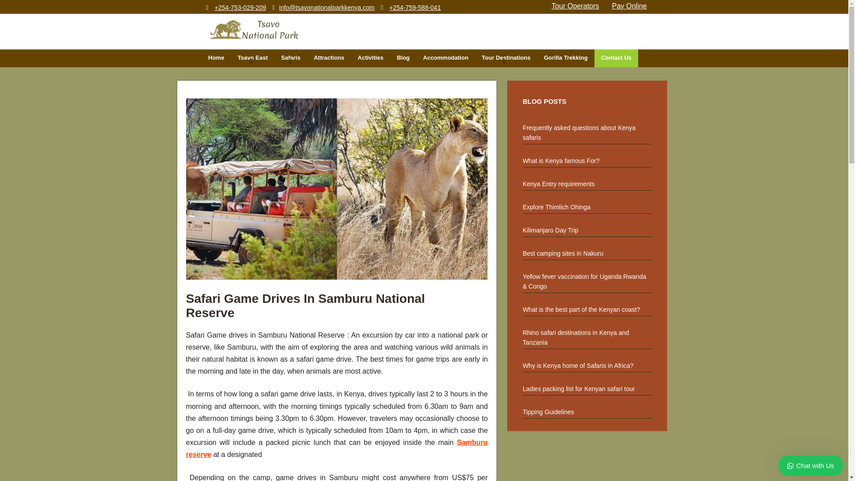  I want to click on Why is Kenya home of Safaris in Africa?, so click(587, 363).